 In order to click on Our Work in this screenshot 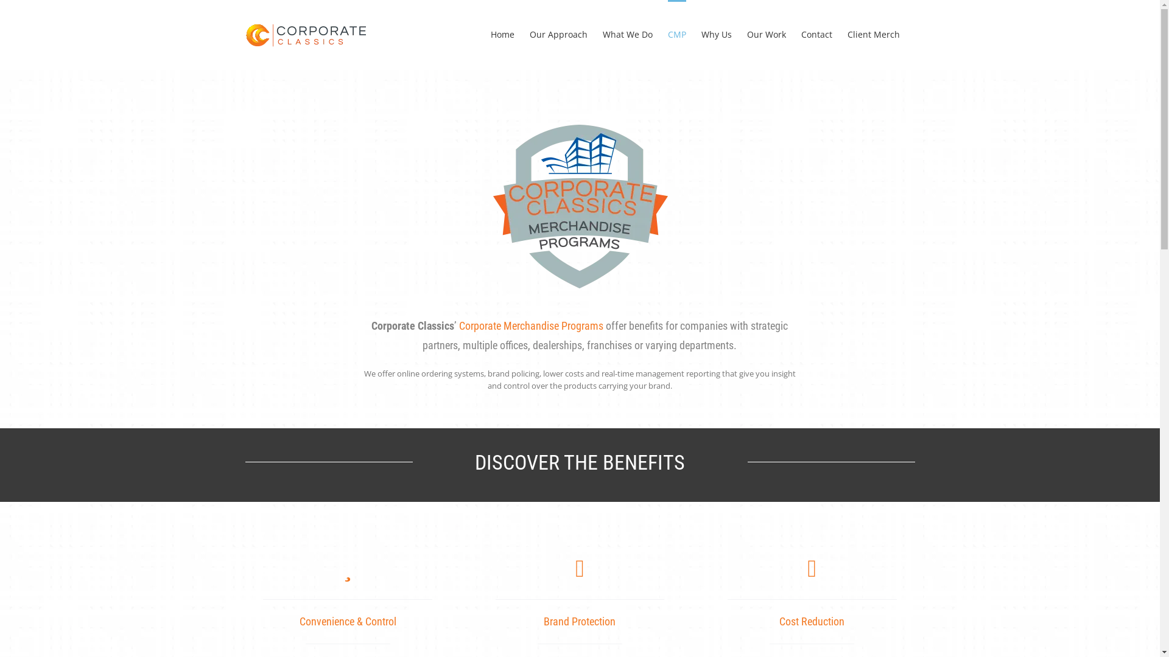, I will do `click(766, 33)`.